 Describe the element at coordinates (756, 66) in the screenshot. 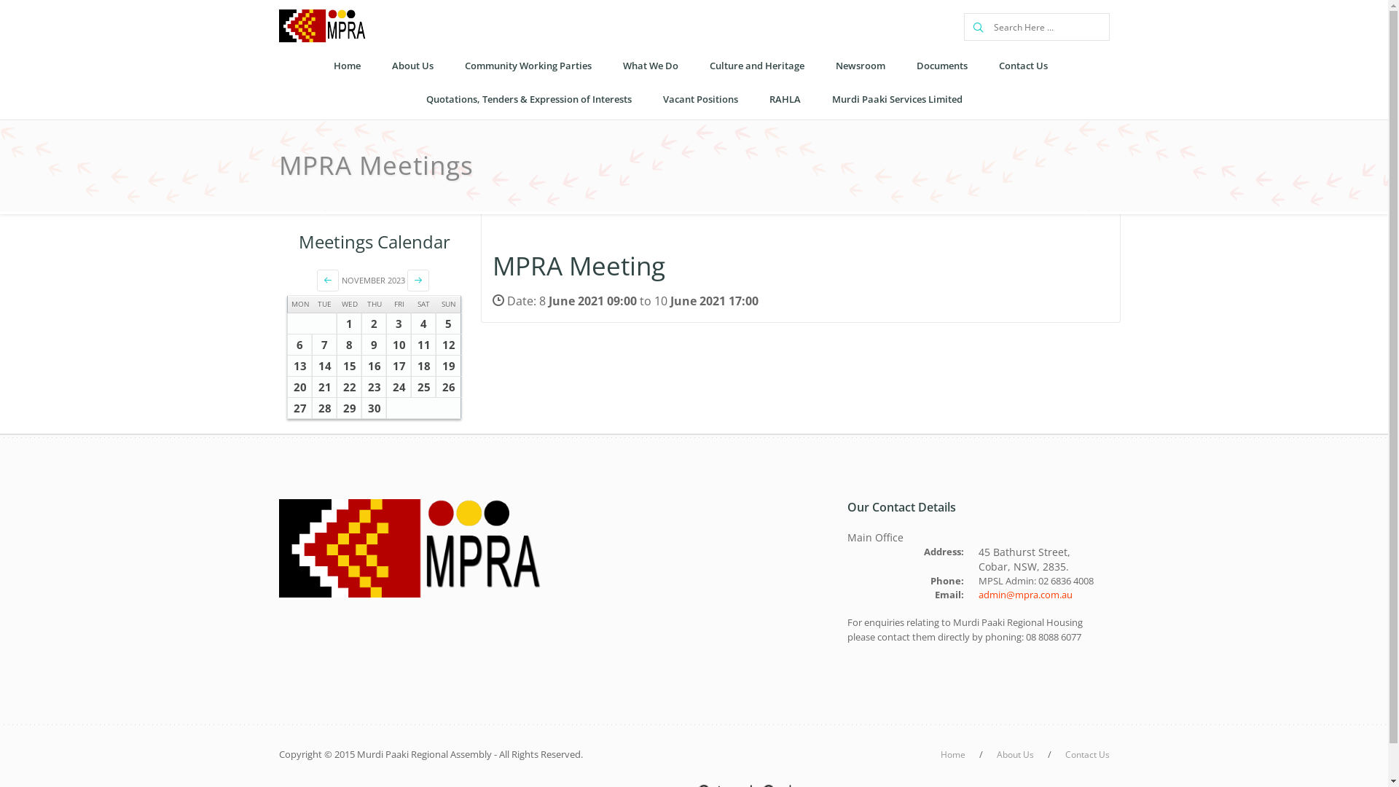

I see `Culture and Heritage` at that location.